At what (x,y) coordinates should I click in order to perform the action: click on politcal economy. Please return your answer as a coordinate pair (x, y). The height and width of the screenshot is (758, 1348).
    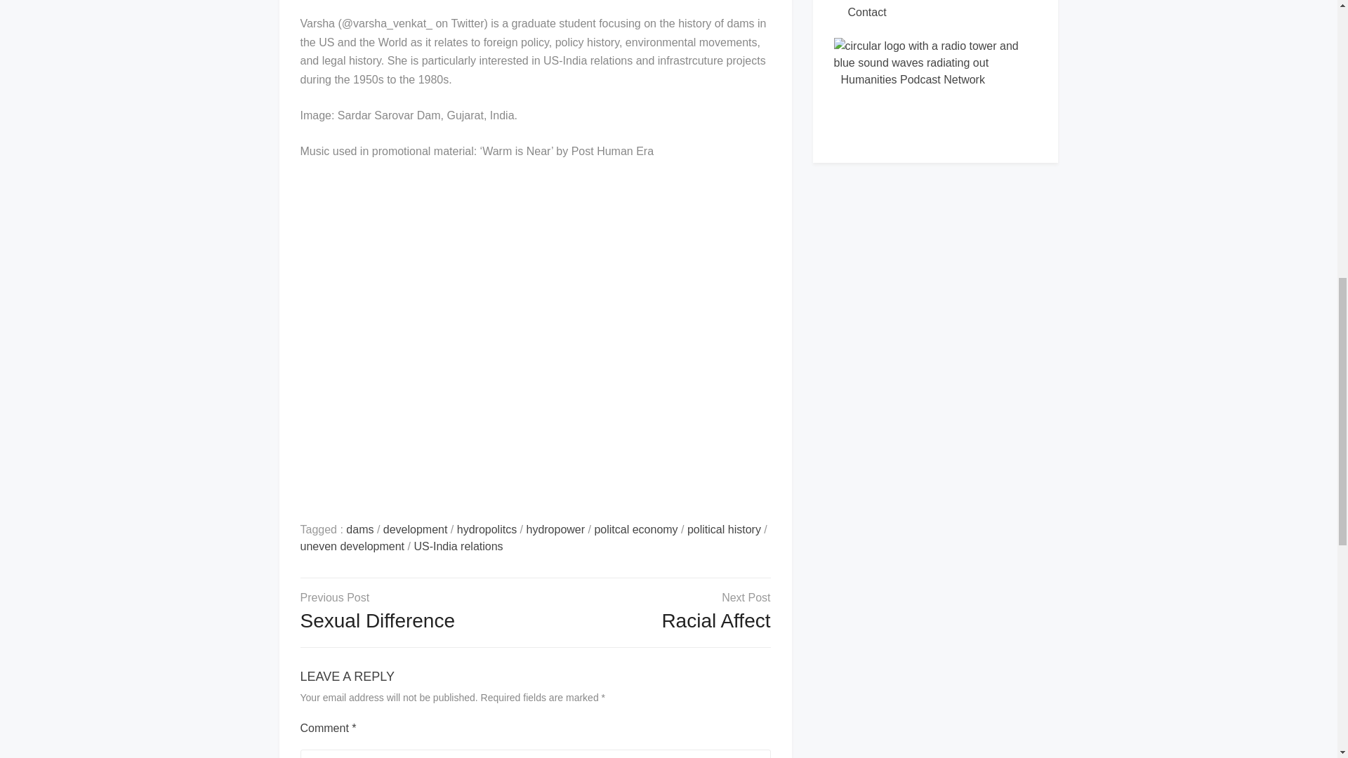
    Looking at the image, I should click on (636, 529).